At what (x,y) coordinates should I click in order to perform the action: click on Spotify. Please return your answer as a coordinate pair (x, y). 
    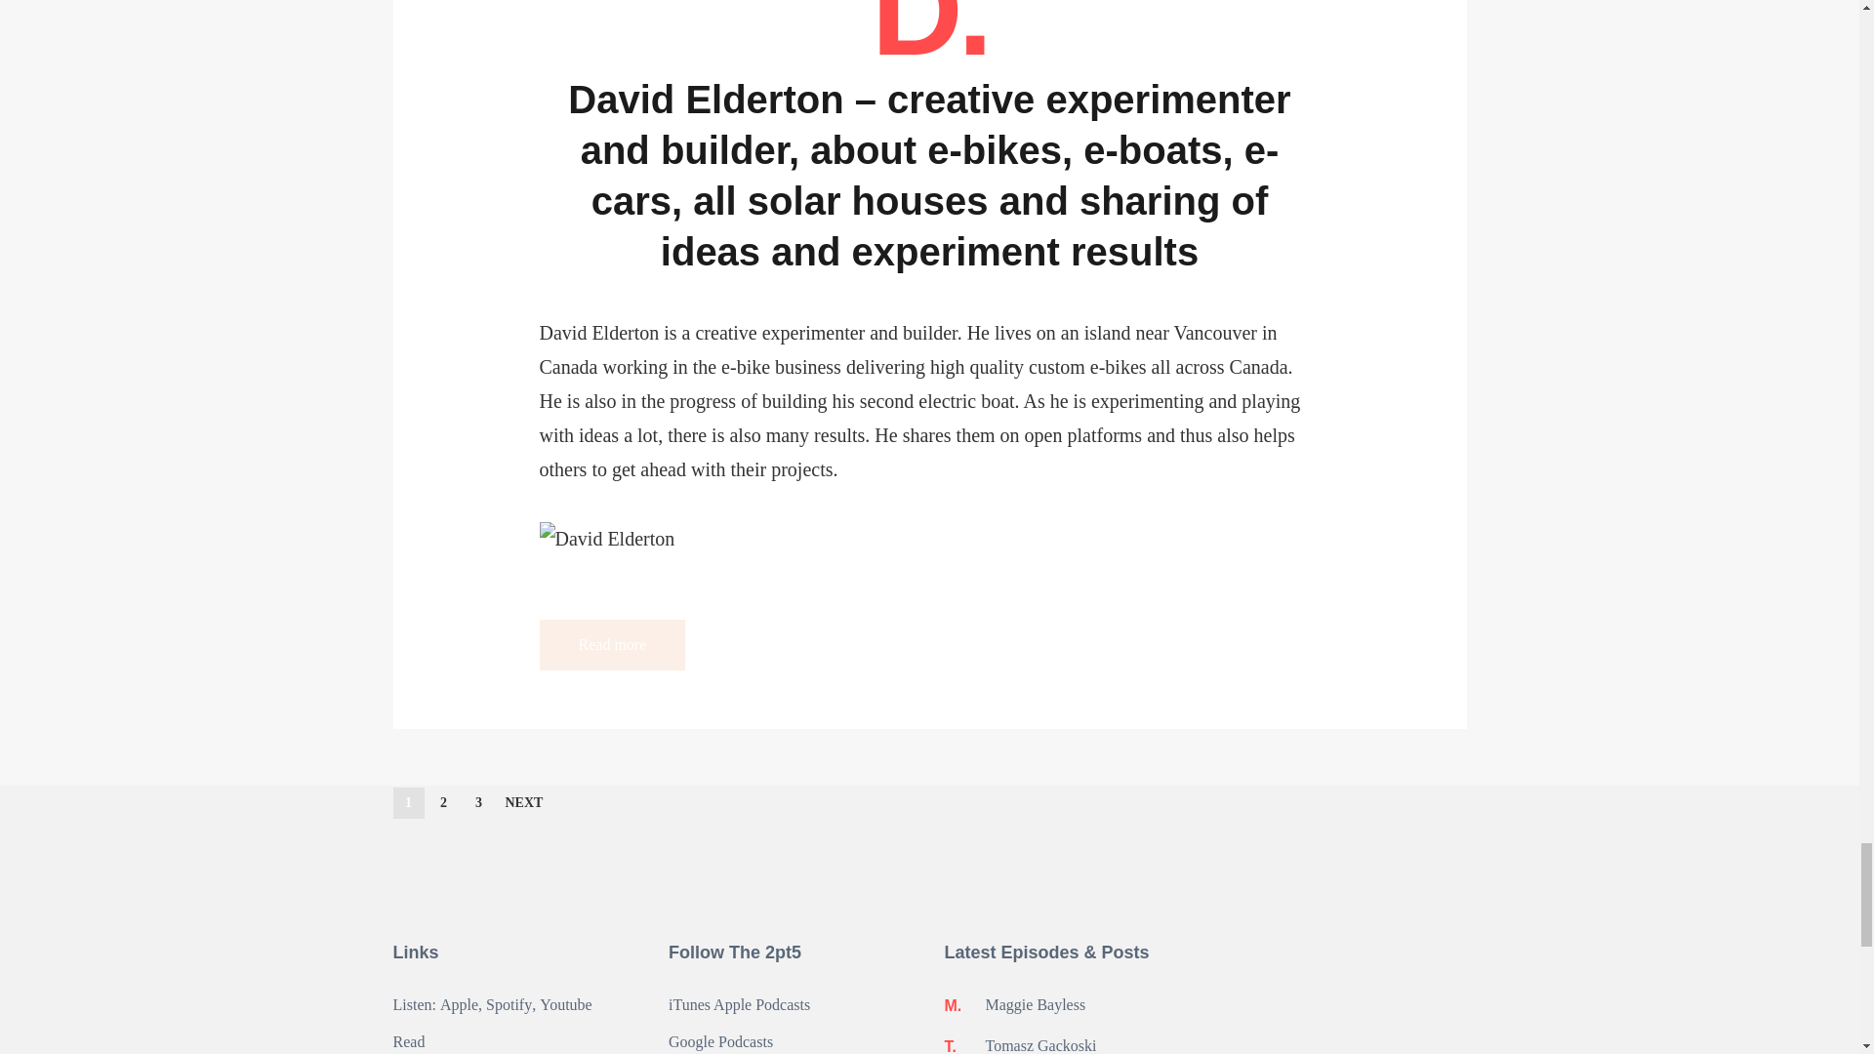
    Looking at the image, I should click on (509, 1005).